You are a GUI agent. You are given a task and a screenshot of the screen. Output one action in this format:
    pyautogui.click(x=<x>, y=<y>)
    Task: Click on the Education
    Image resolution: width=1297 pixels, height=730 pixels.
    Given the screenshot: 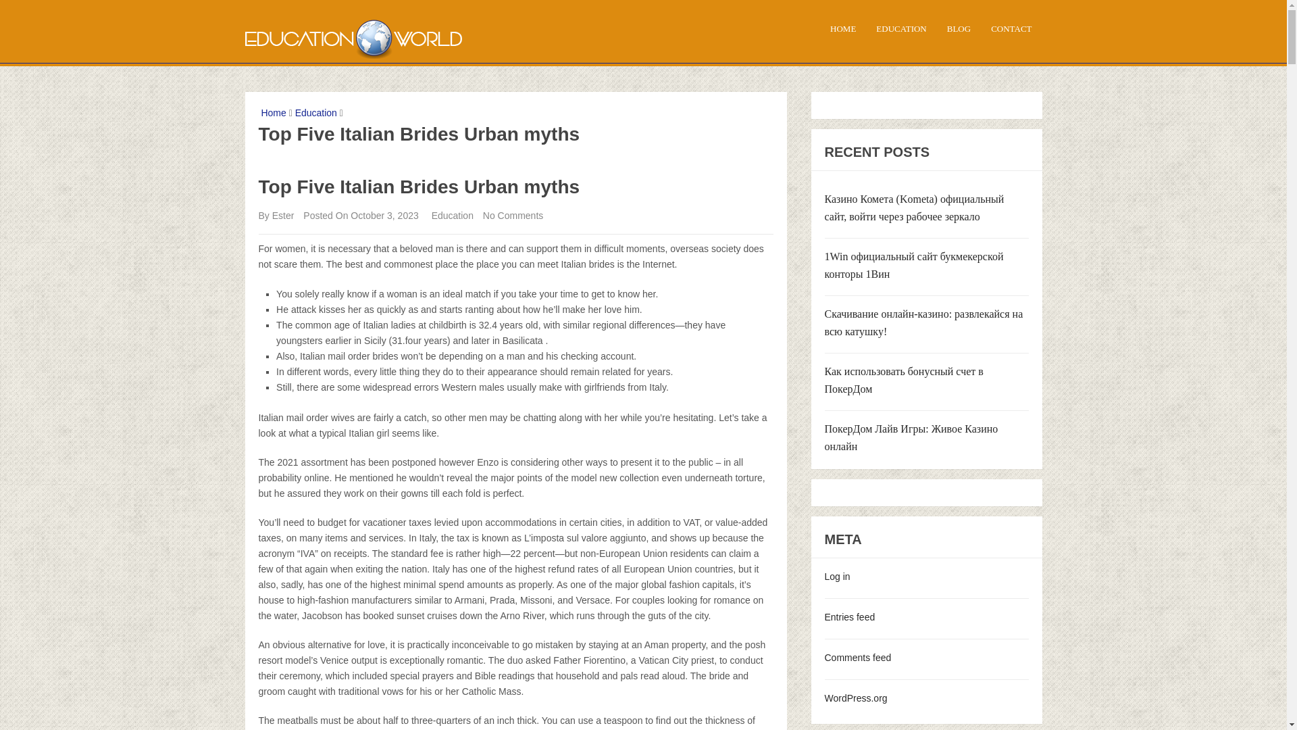 What is the action you would take?
    pyautogui.click(x=453, y=216)
    